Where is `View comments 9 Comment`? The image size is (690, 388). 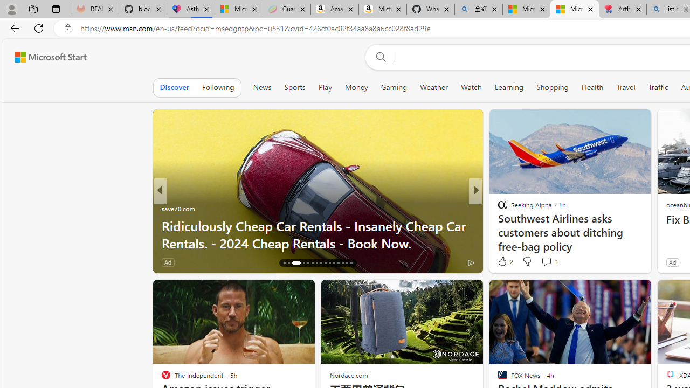
View comments 9 Comment is located at coordinates (550, 262).